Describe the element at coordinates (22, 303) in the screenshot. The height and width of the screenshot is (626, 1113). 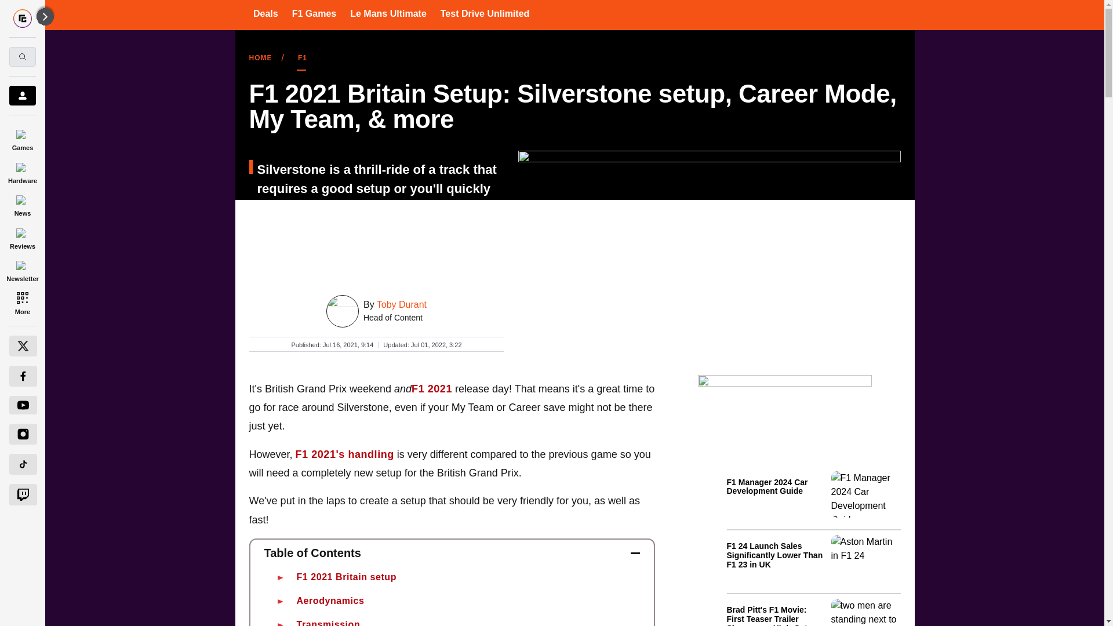
I see `More` at that location.